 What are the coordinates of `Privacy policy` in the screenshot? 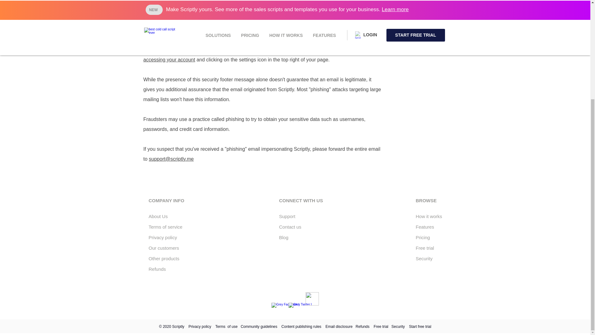 It's located at (163, 238).